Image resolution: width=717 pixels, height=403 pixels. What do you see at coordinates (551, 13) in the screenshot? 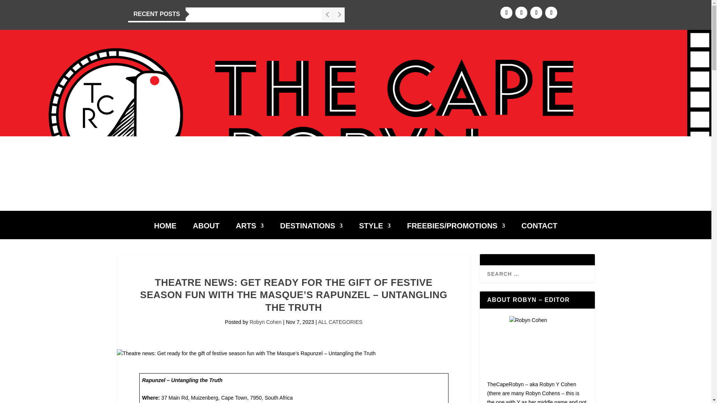
I see `Follow on LinkedIn` at bounding box center [551, 13].